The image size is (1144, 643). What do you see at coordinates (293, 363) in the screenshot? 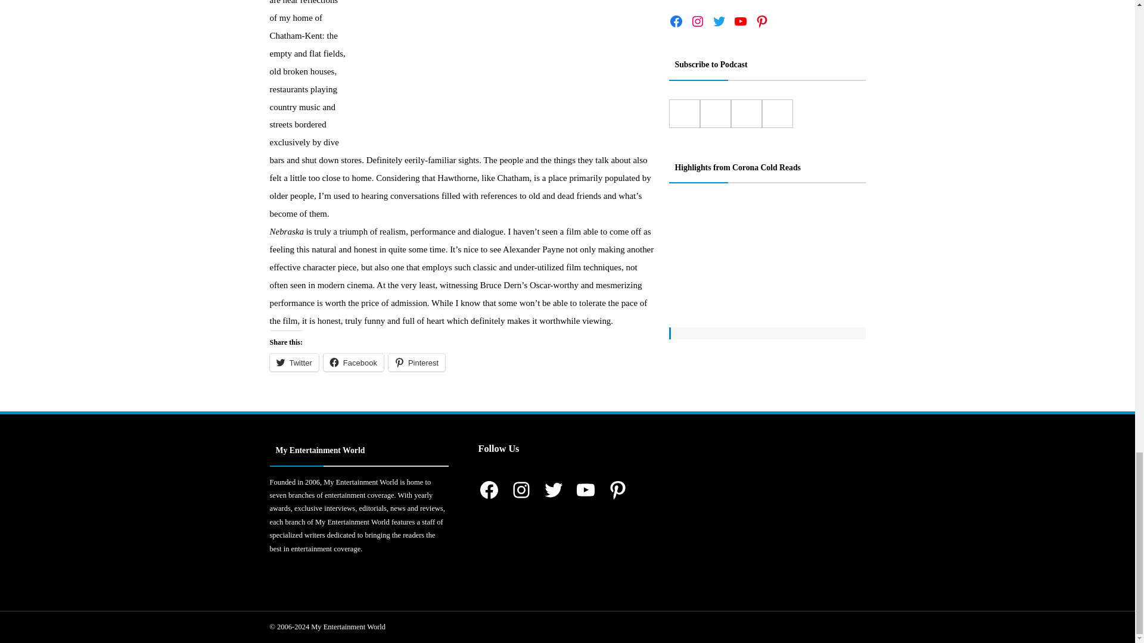
I see `Twitter` at bounding box center [293, 363].